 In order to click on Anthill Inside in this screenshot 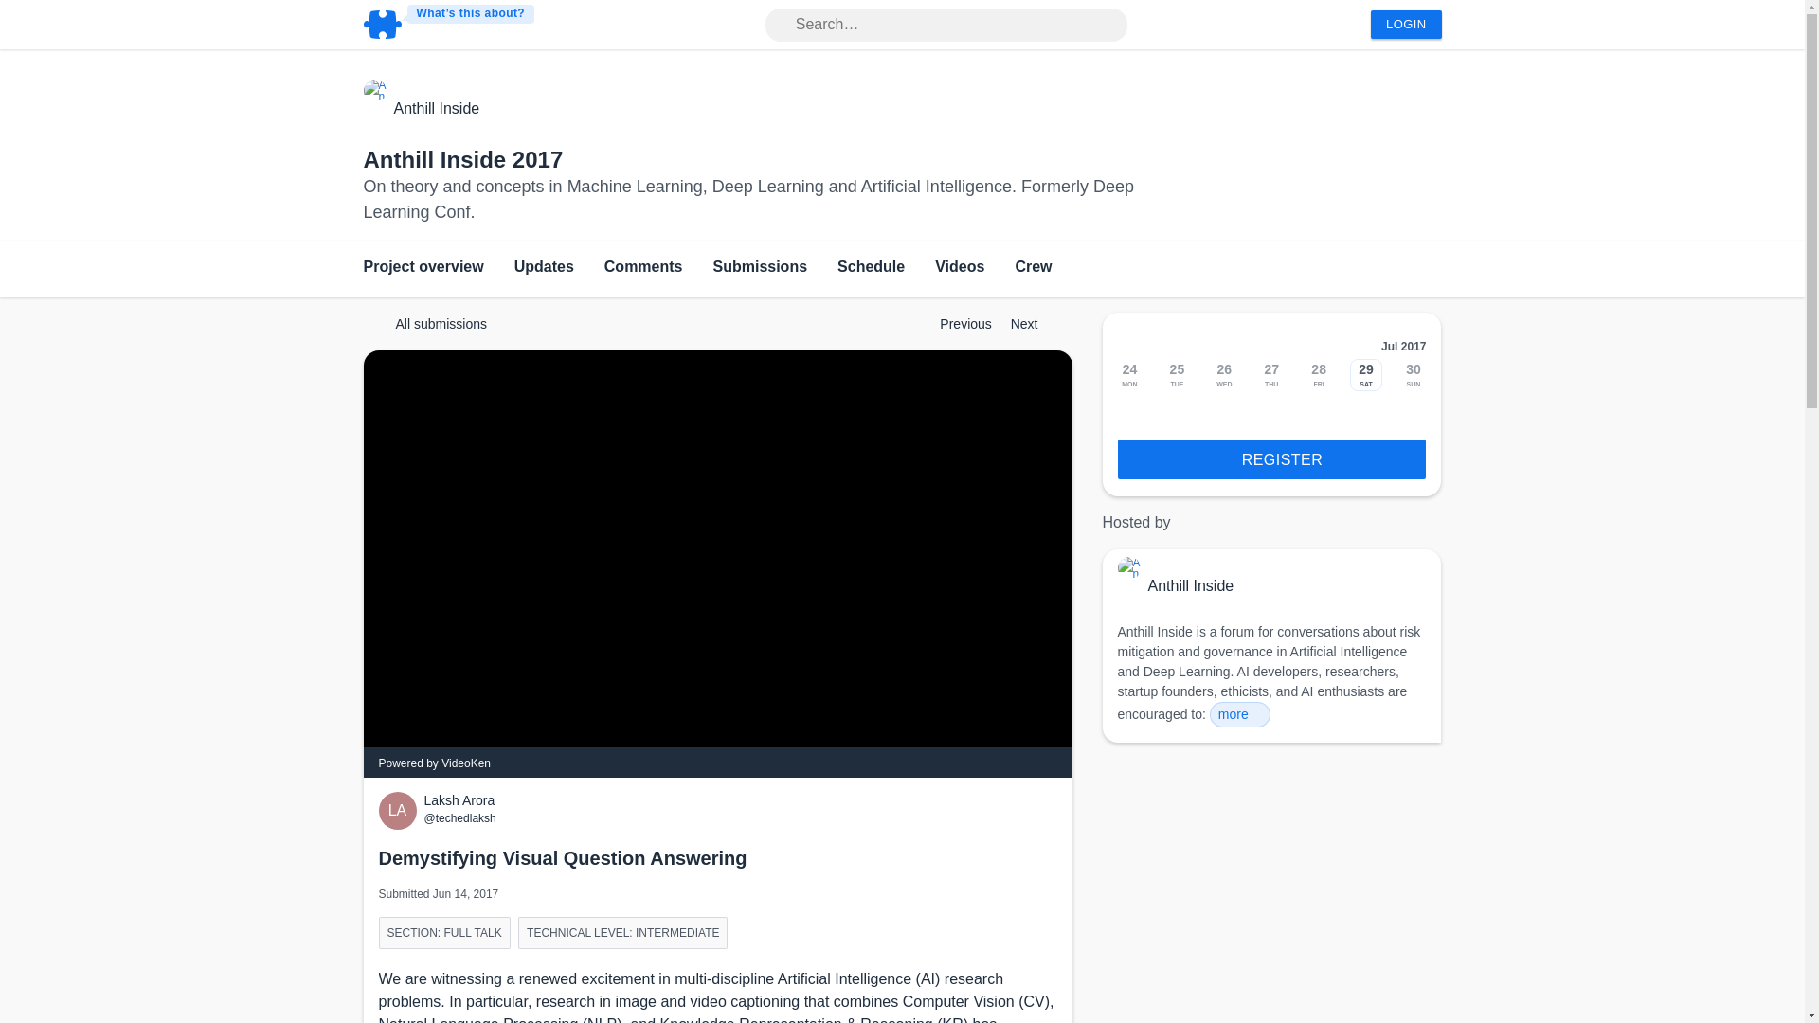, I will do `click(437, 108)`.